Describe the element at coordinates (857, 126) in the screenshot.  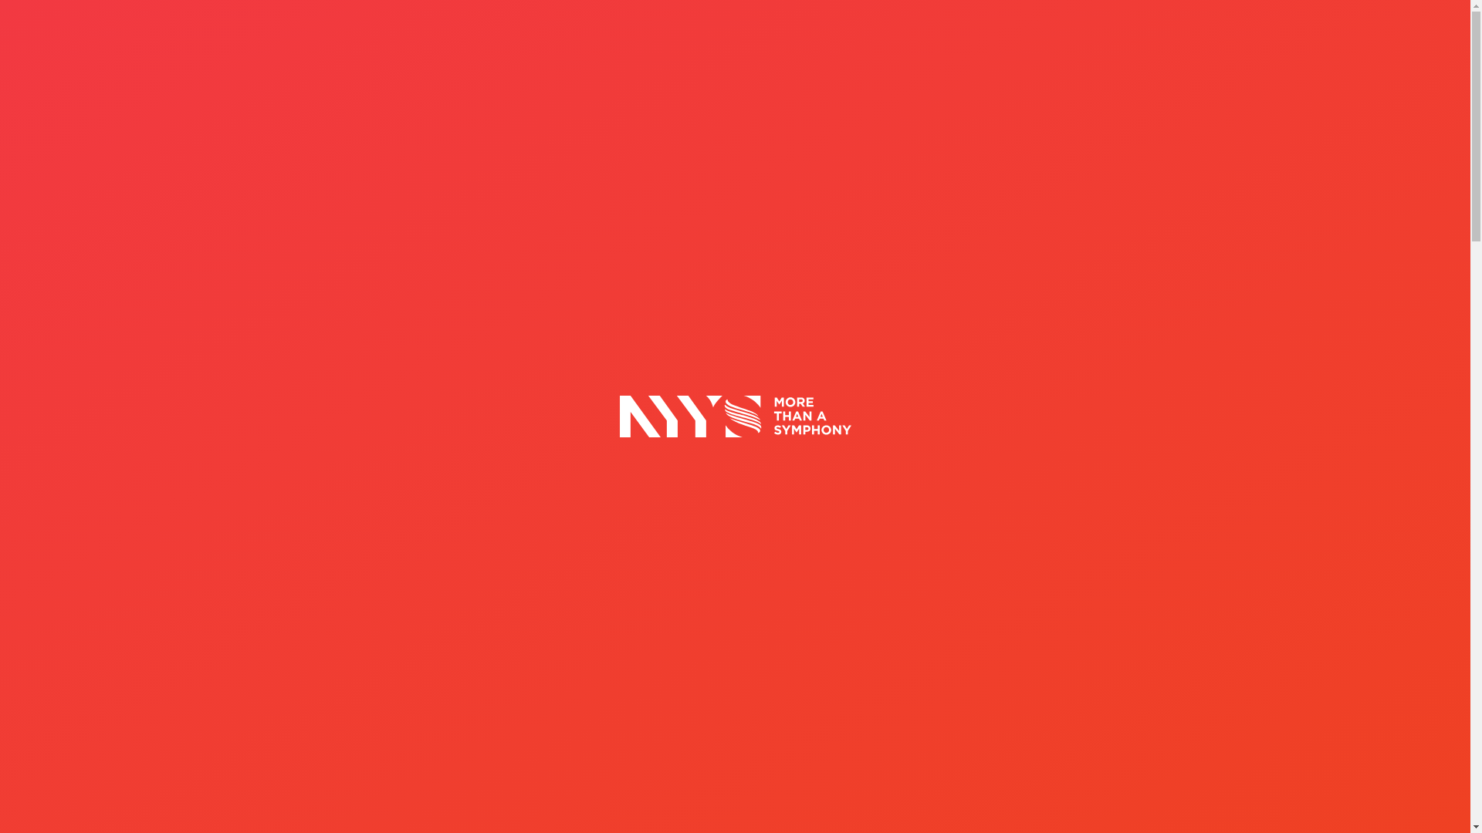
I see `Programs` at that location.